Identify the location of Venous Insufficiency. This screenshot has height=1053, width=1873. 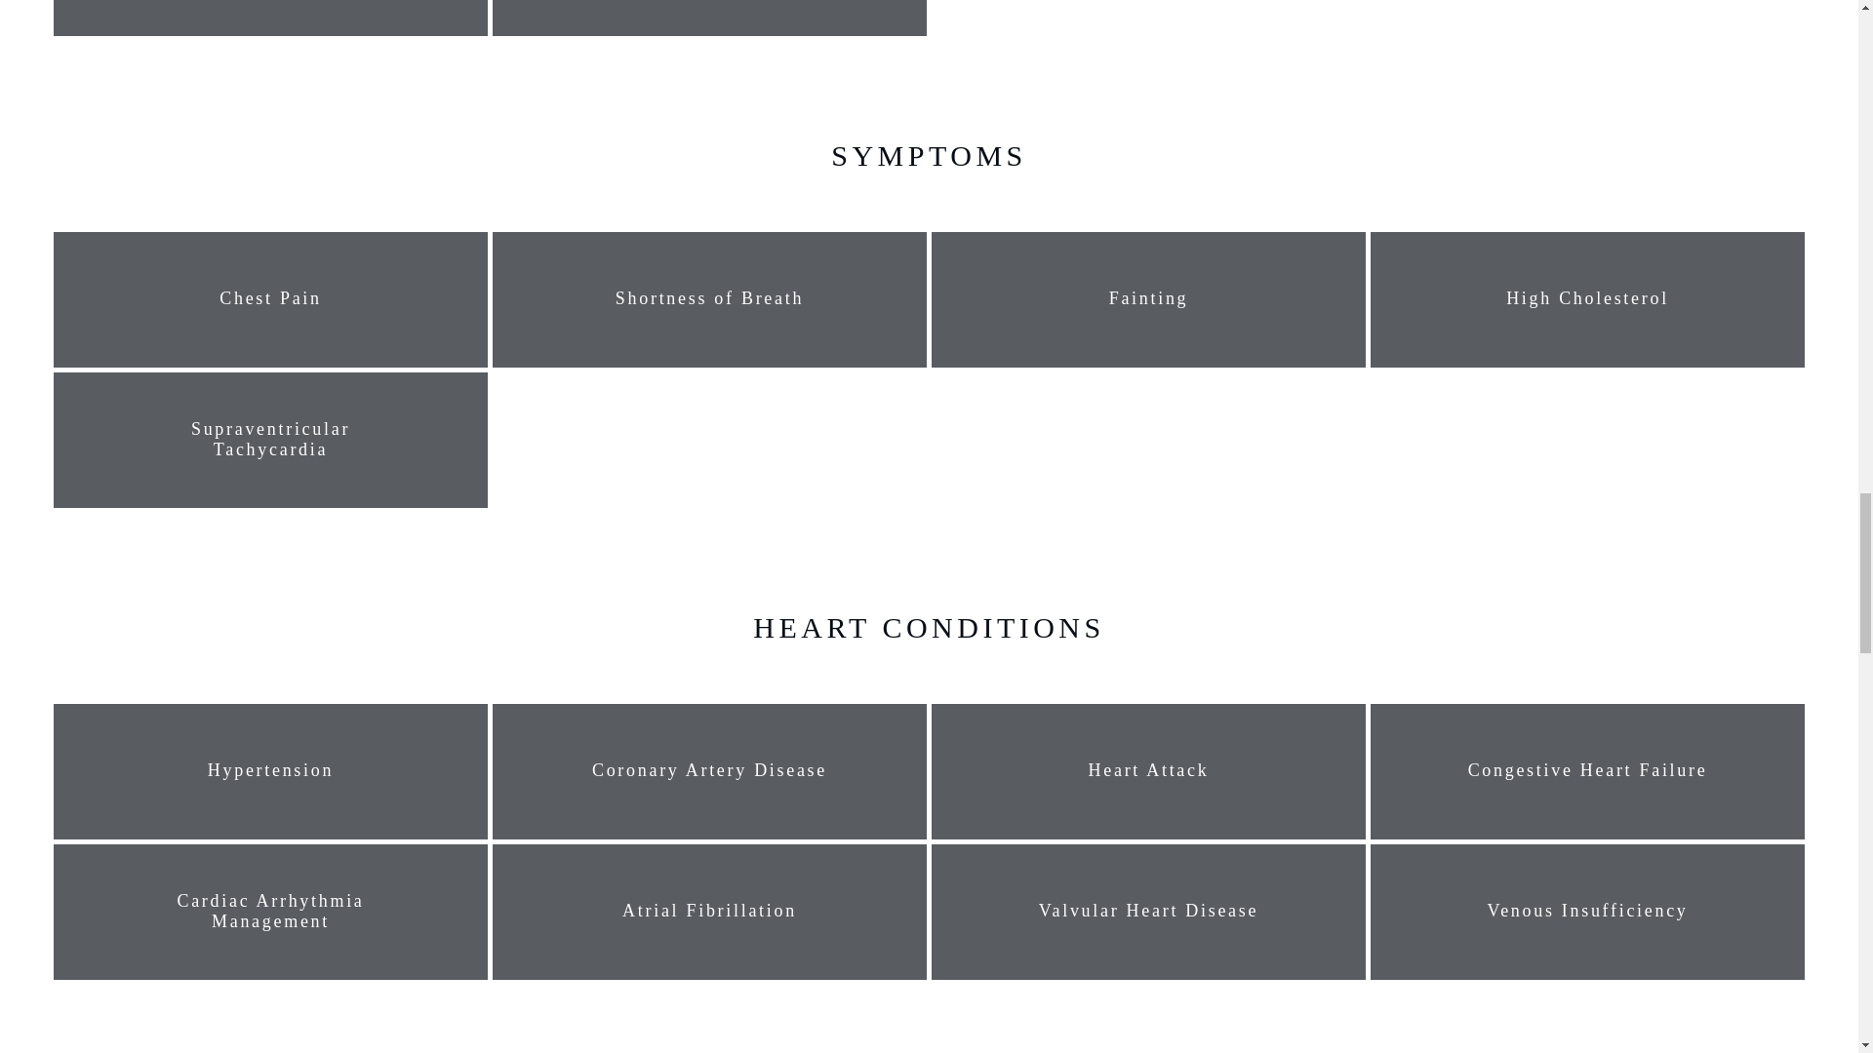
(1588, 912).